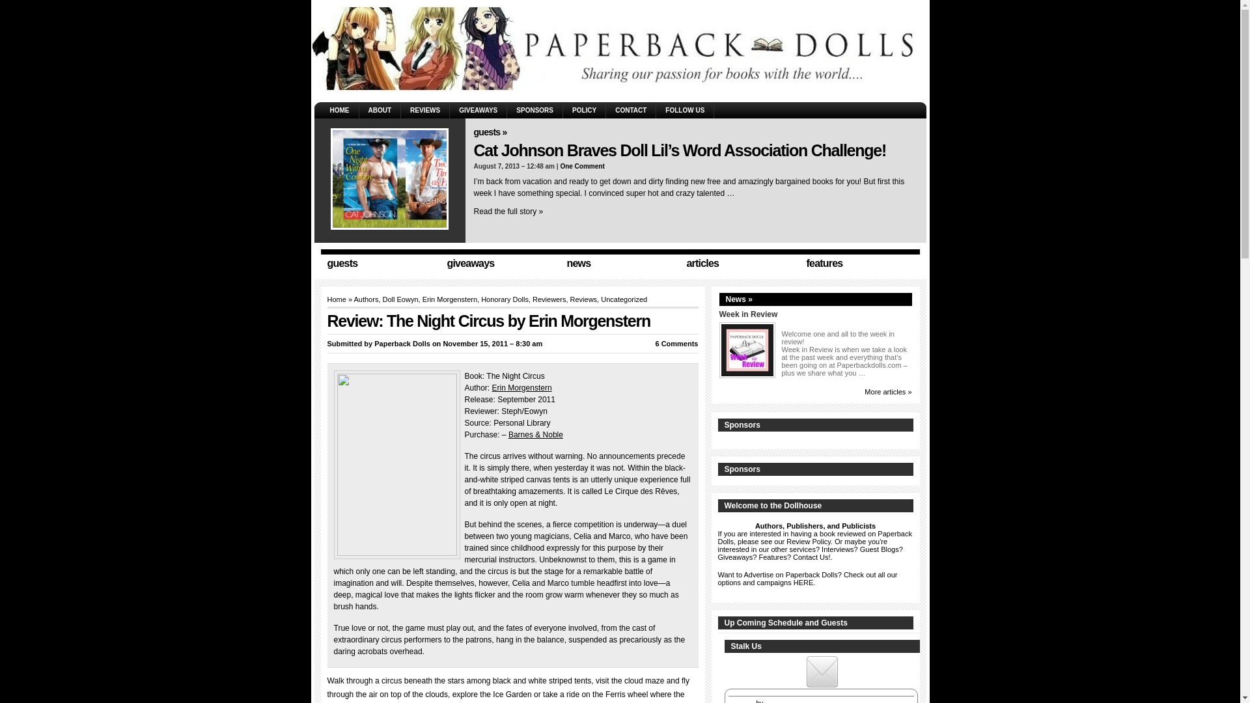 The height and width of the screenshot is (703, 1250). I want to click on View all posts in Reviewers, so click(549, 299).